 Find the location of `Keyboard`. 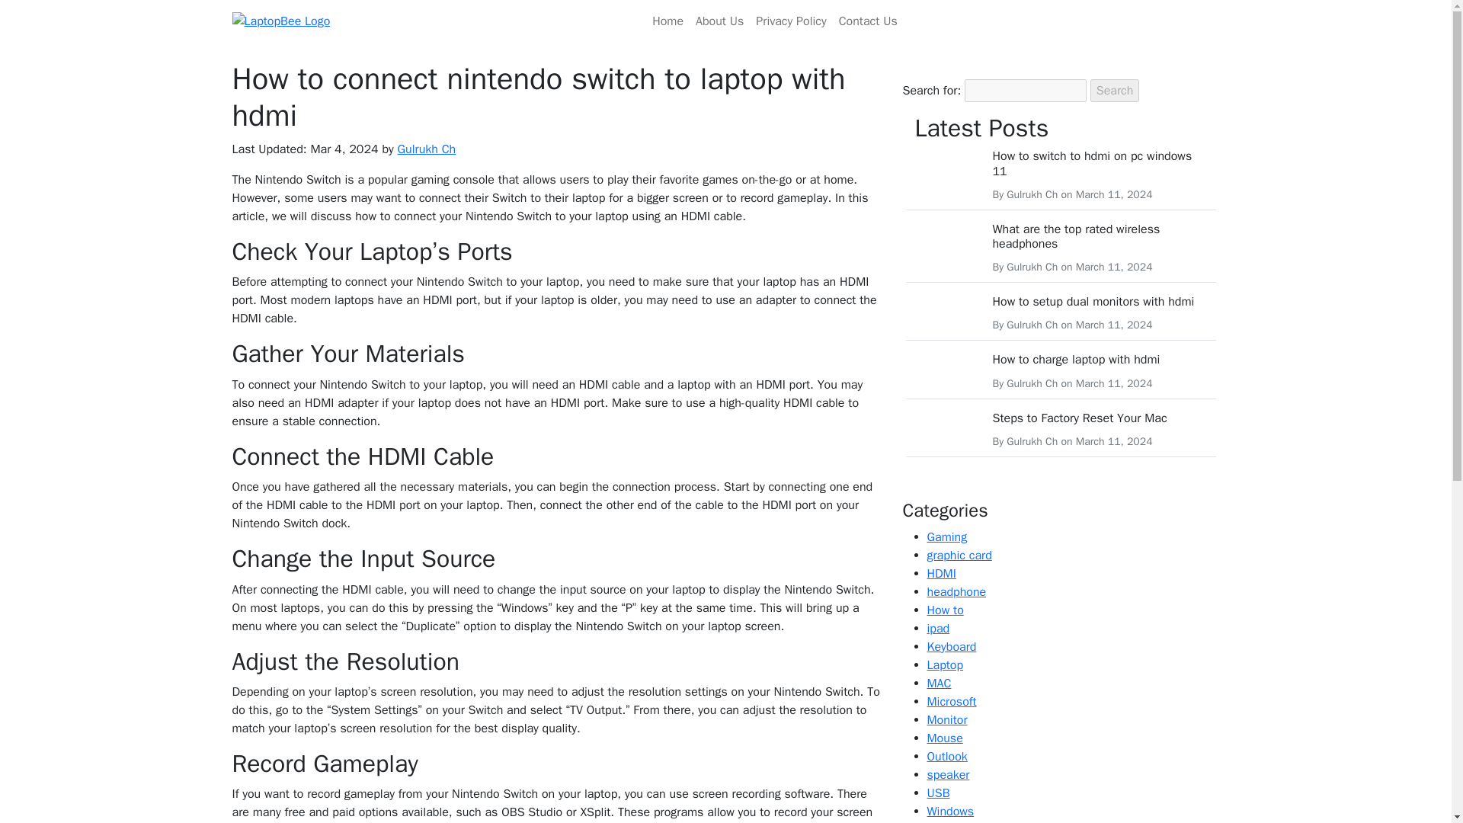

Keyboard is located at coordinates (951, 646).